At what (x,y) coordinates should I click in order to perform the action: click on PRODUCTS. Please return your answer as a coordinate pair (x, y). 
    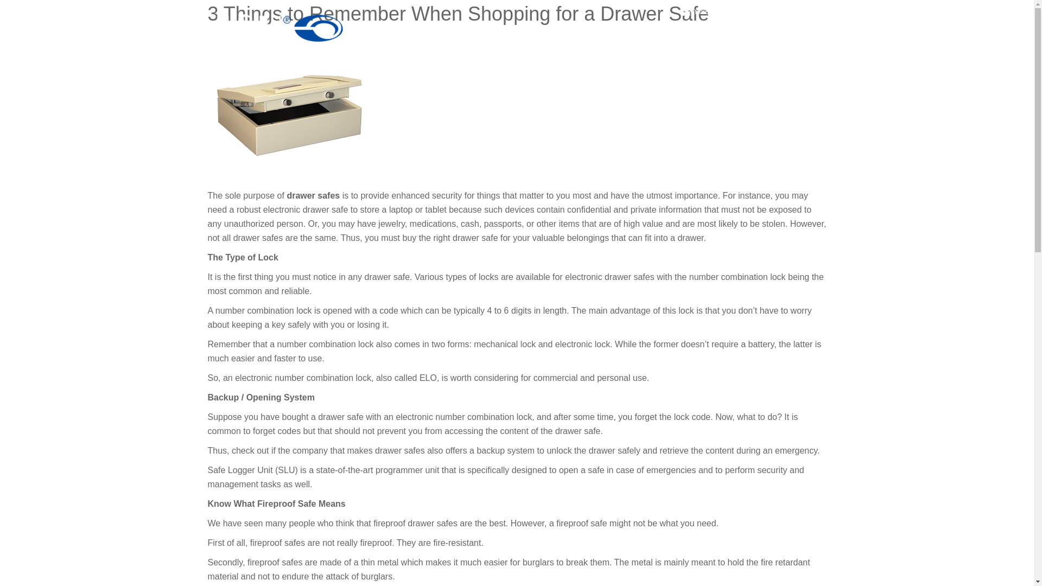
    Looking at the image, I should click on (606, 41).